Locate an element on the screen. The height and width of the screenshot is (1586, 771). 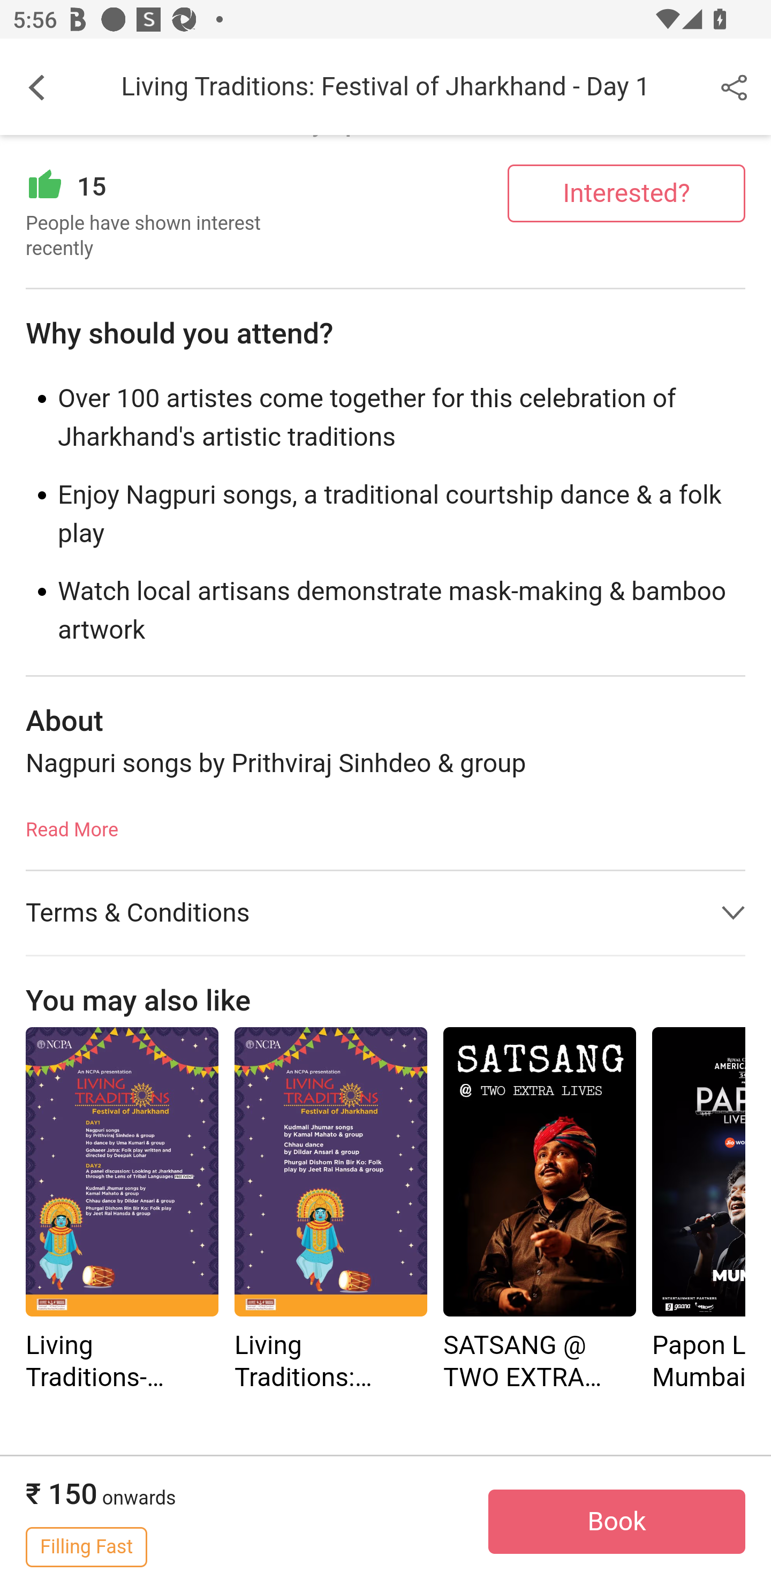
Living Traditions: Festival of Jharkhand - Day 2 is located at coordinates (330, 1172).